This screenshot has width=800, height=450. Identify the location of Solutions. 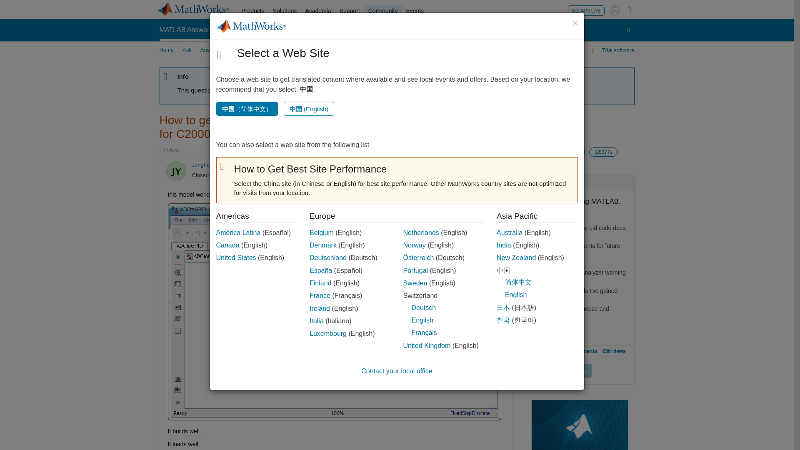
(285, 11).